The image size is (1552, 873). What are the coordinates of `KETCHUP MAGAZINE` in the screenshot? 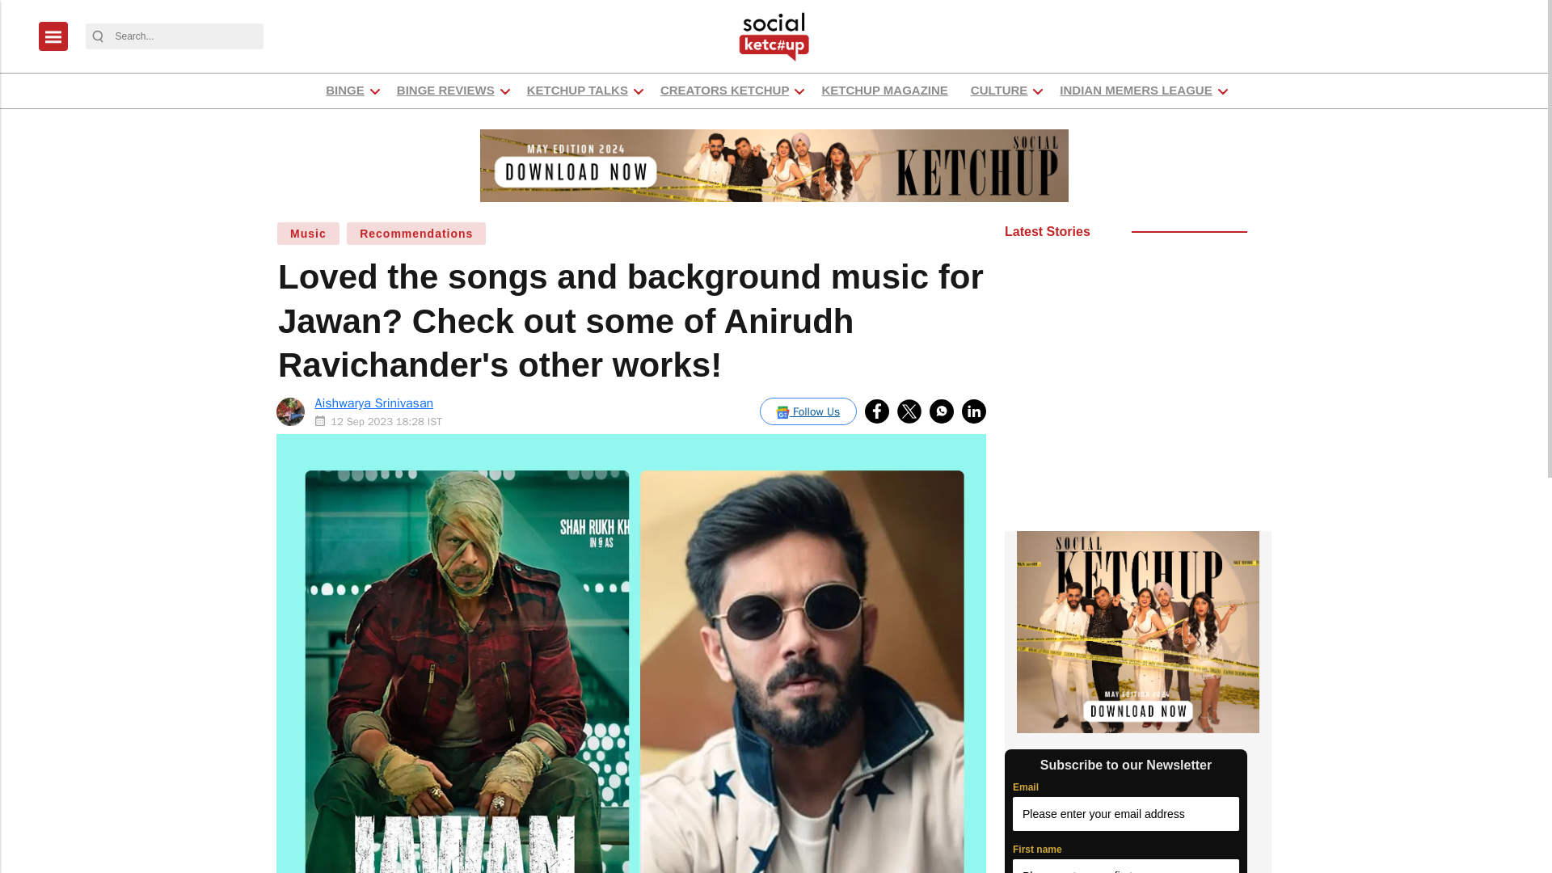 It's located at (884, 91).